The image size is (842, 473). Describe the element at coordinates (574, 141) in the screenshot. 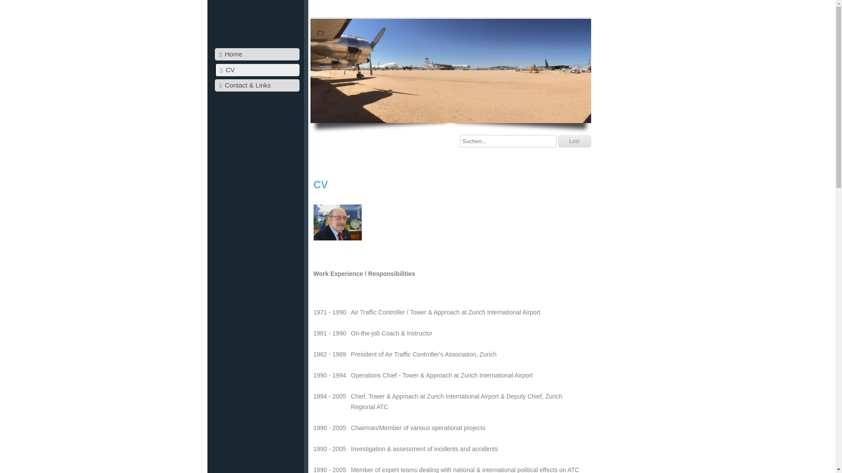

I see `Los!` at that location.